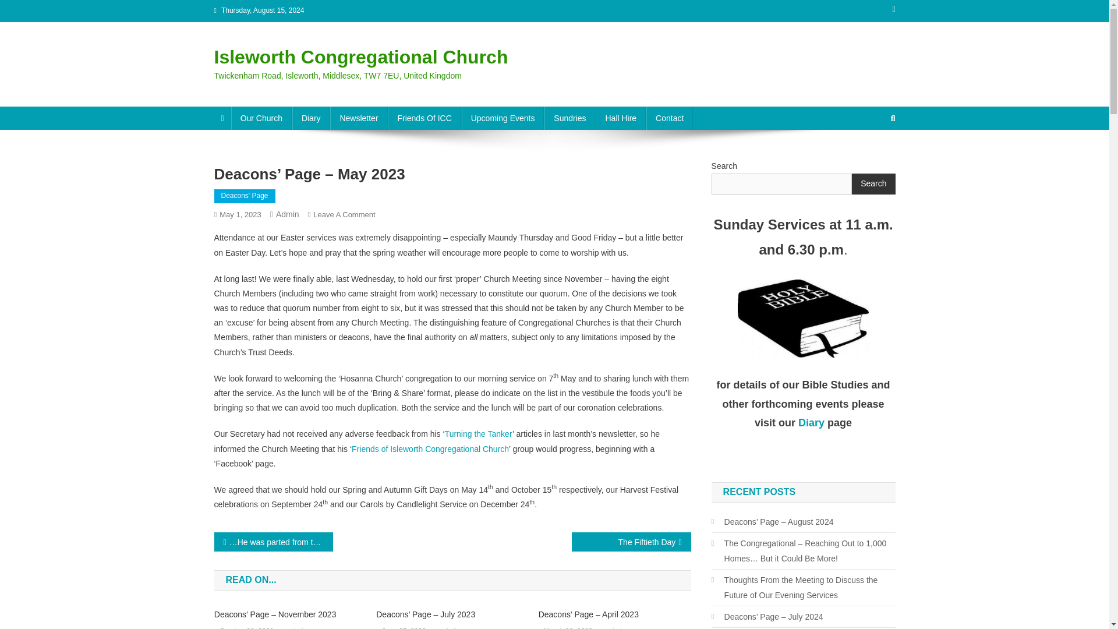  What do you see at coordinates (631, 542) in the screenshot?
I see `The Fiftieth Day` at bounding box center [631, 542].